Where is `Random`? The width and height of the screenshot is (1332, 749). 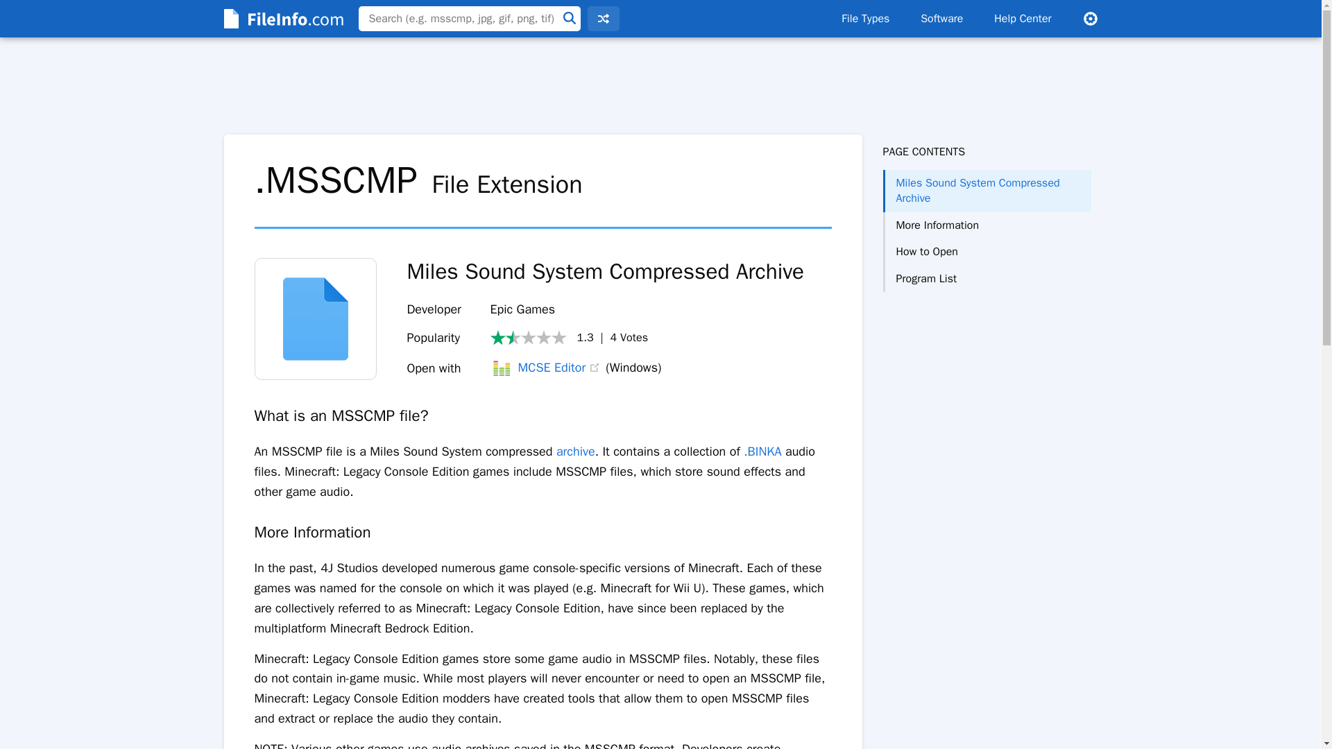 Random is located at coordinates (603, 18).